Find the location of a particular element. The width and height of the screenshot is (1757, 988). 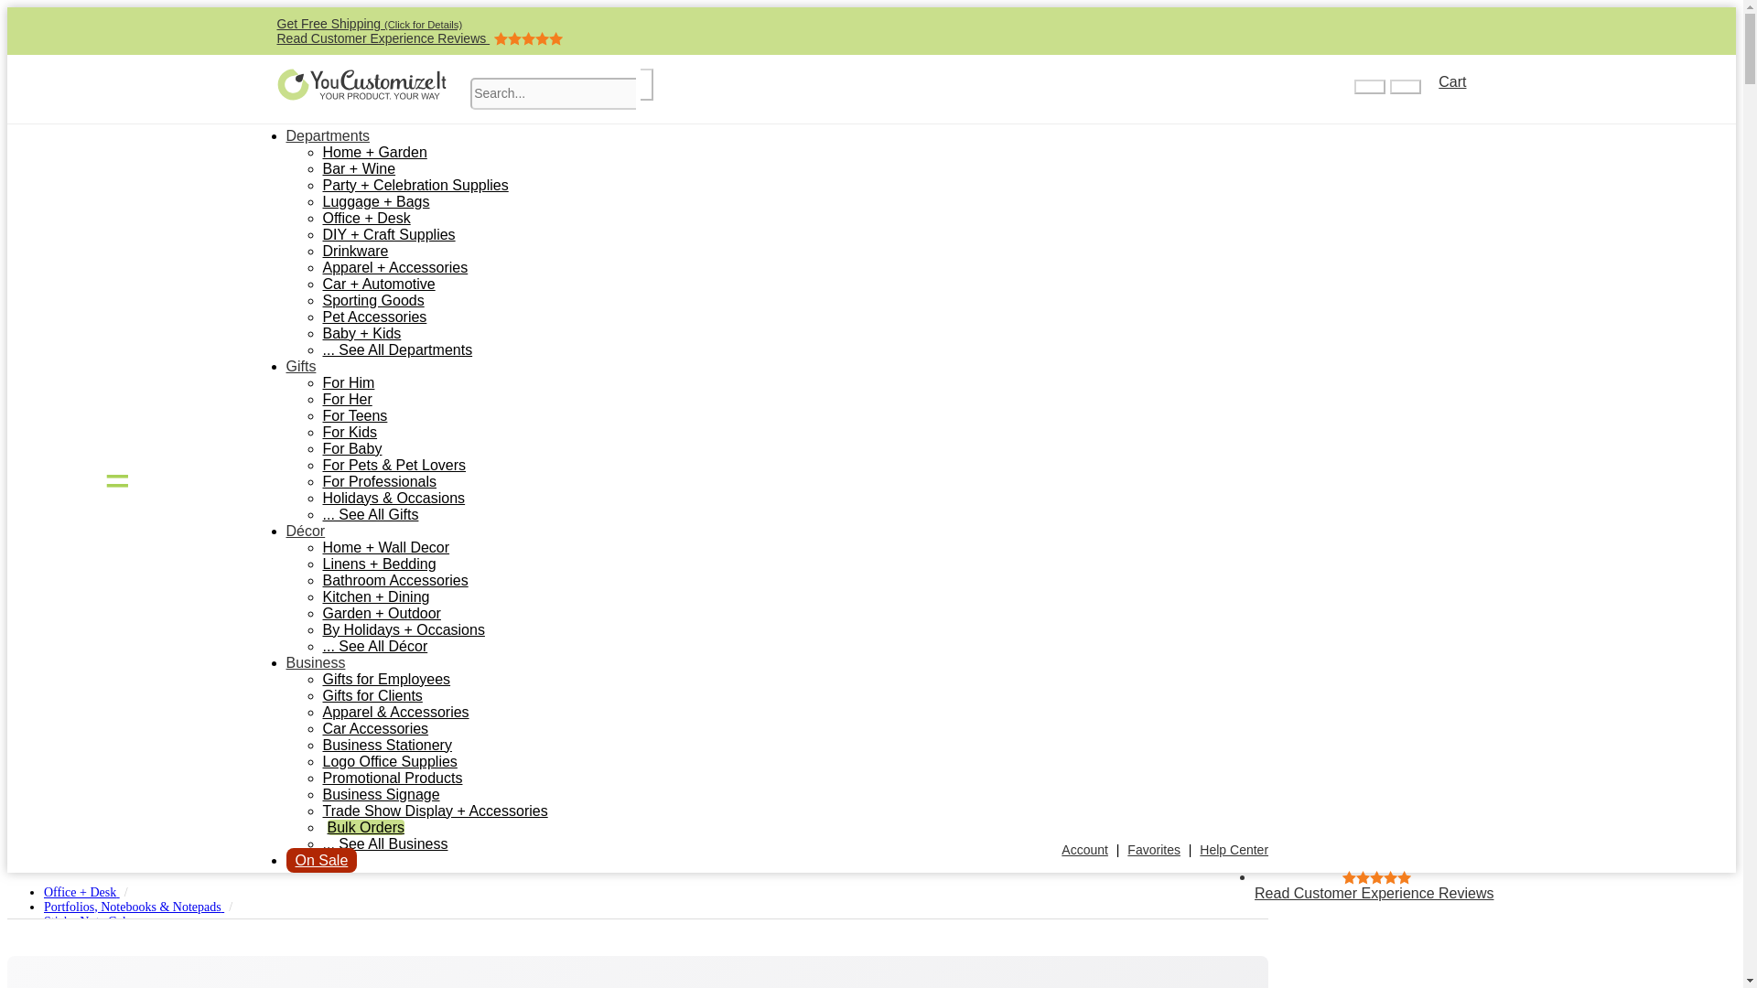

For Kids is located at coordinates (350, 432).